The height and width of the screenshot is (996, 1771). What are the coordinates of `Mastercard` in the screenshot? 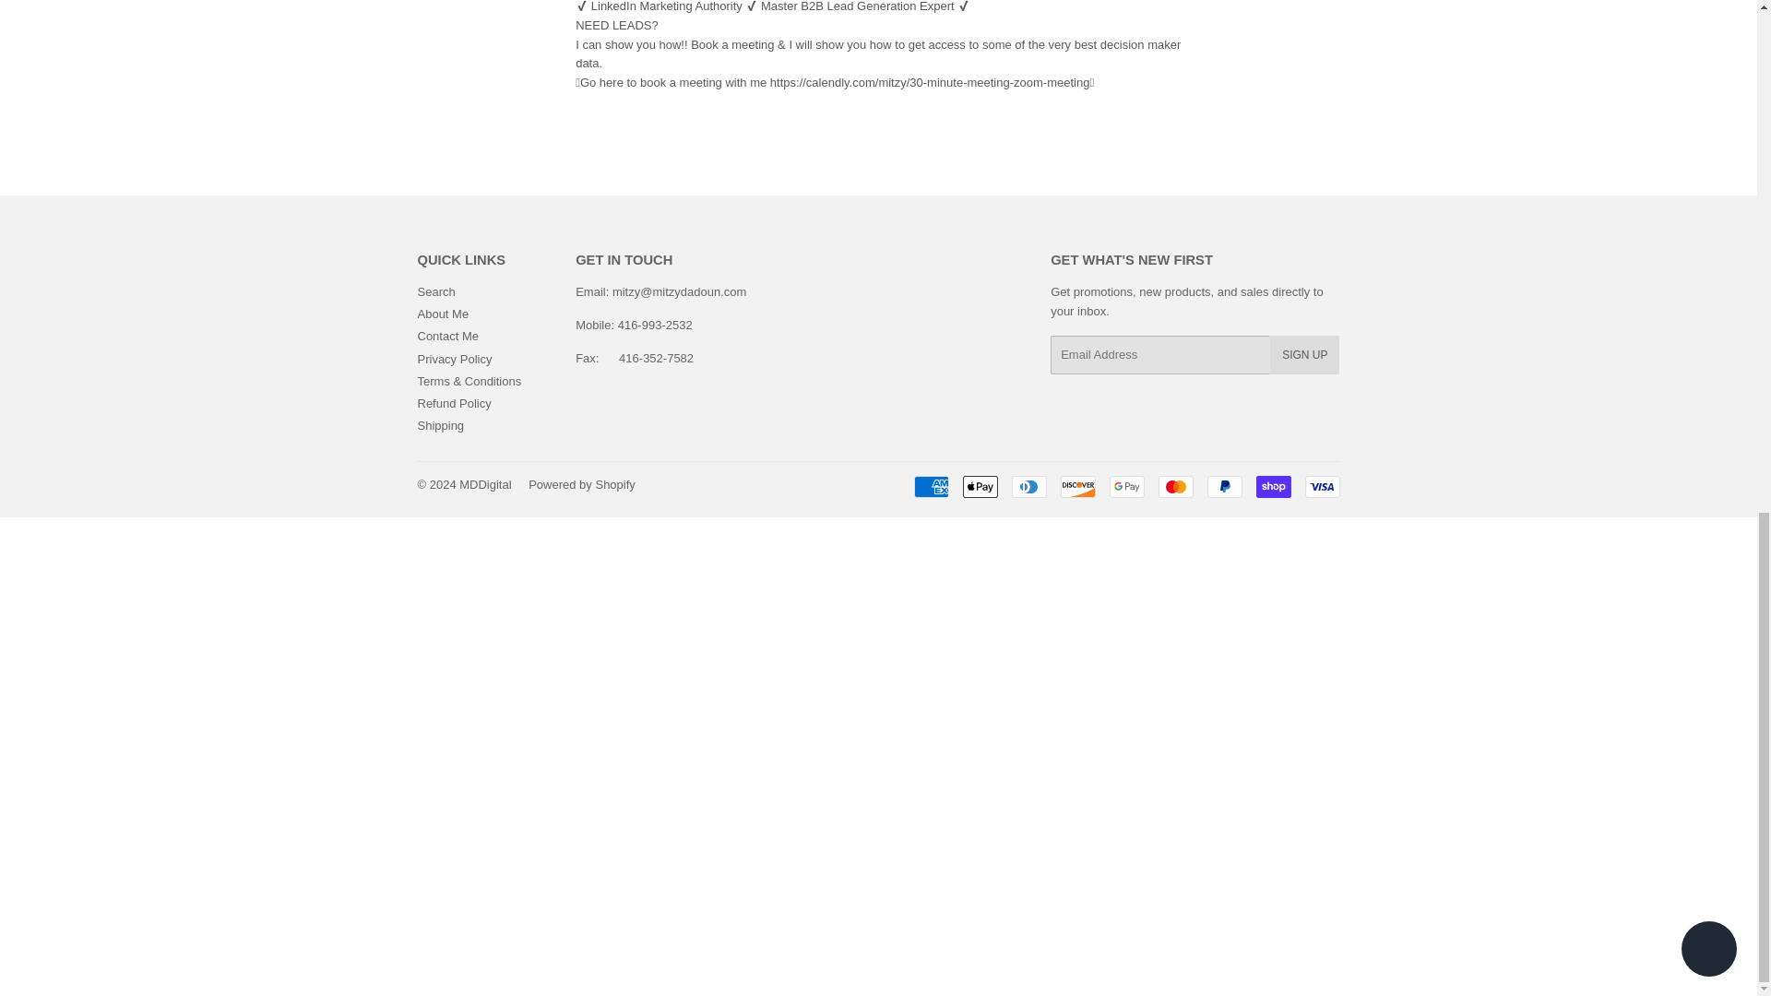 It's located at (1175, 487).